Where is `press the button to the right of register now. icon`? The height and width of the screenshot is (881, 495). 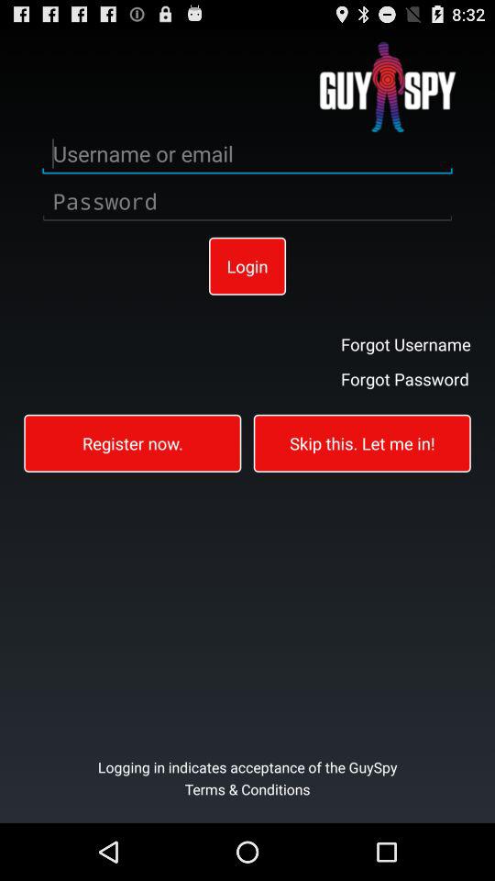
press the button to the right of register now. icon is located at coordinates (361, 442).